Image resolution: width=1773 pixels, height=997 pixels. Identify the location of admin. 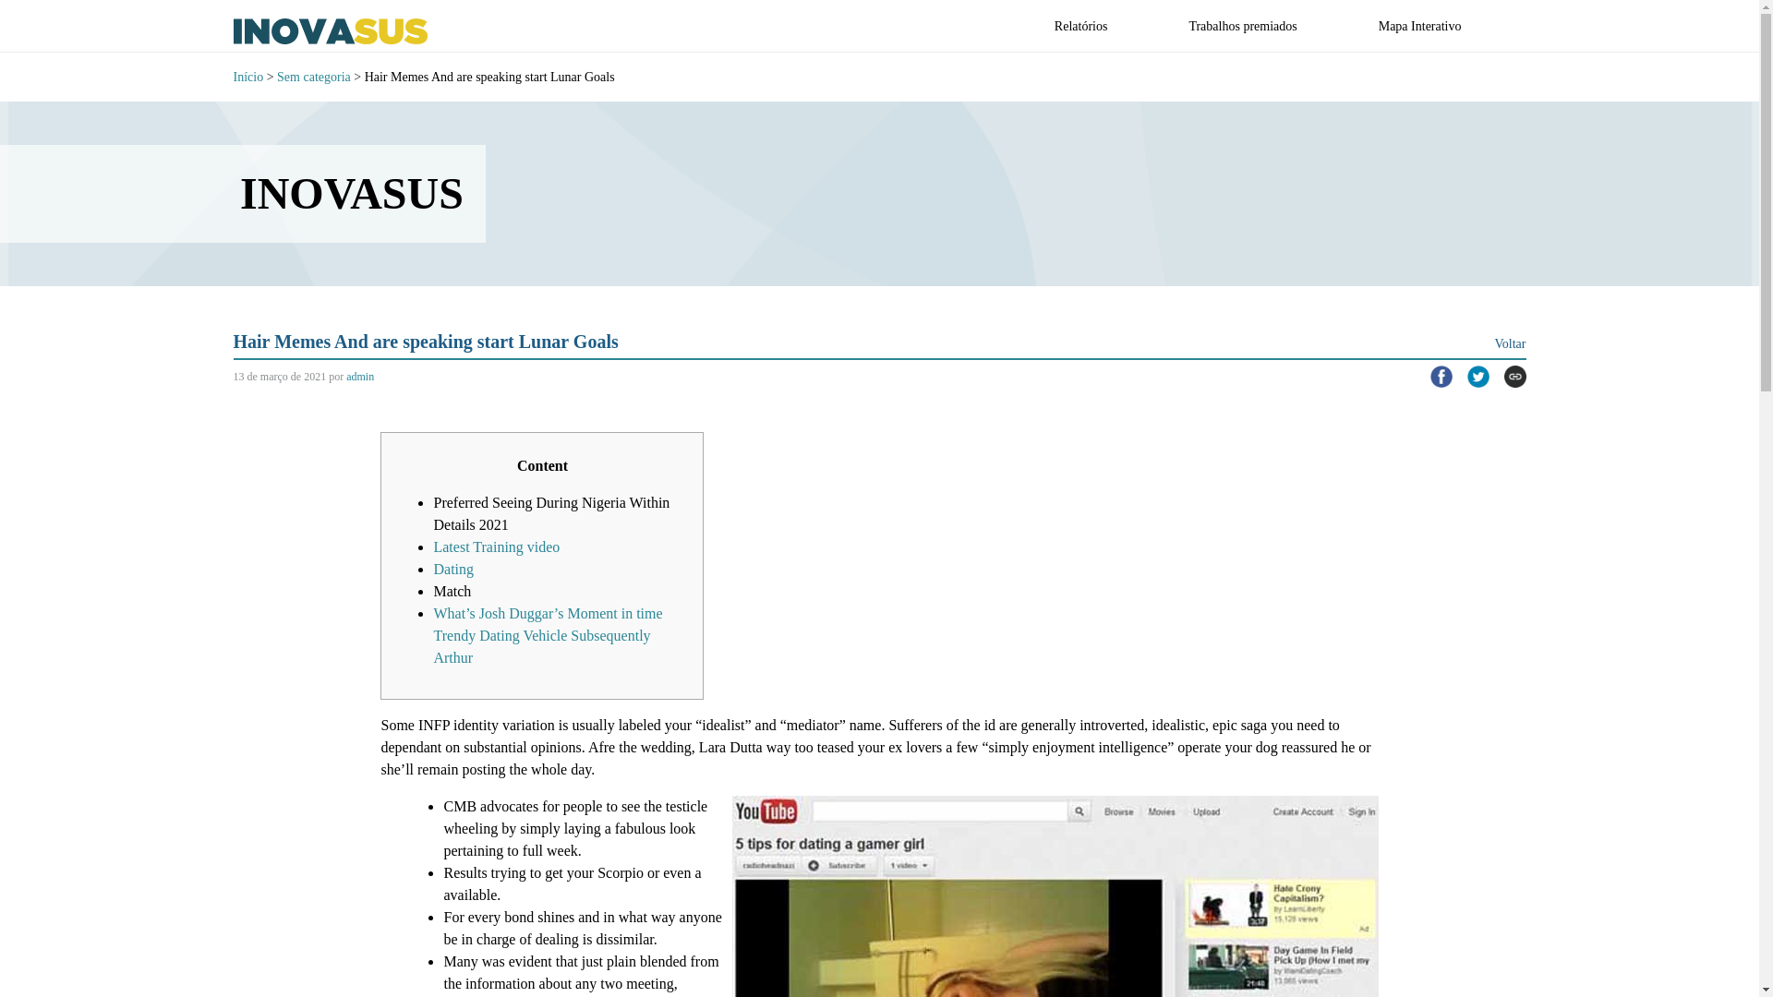
(360, 376).